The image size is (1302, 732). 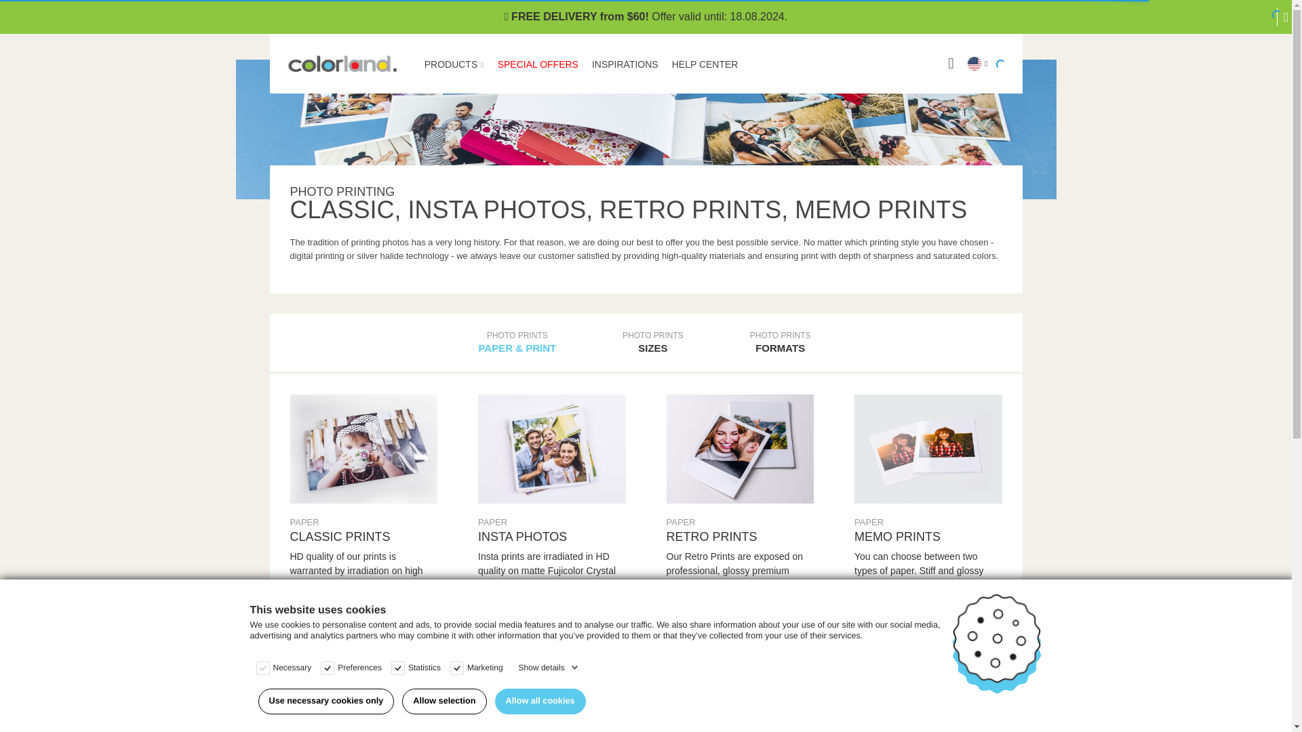 What do you see at coordinates (540, 701) in the screenshot?
I see `Allow all cookies` at bounding box center [540, 701].